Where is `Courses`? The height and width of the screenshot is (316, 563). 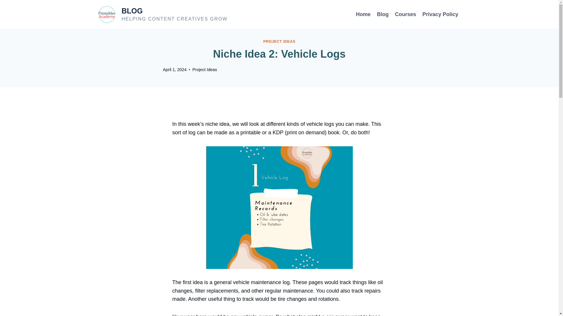
Courses is located at coordinates (279, 42).